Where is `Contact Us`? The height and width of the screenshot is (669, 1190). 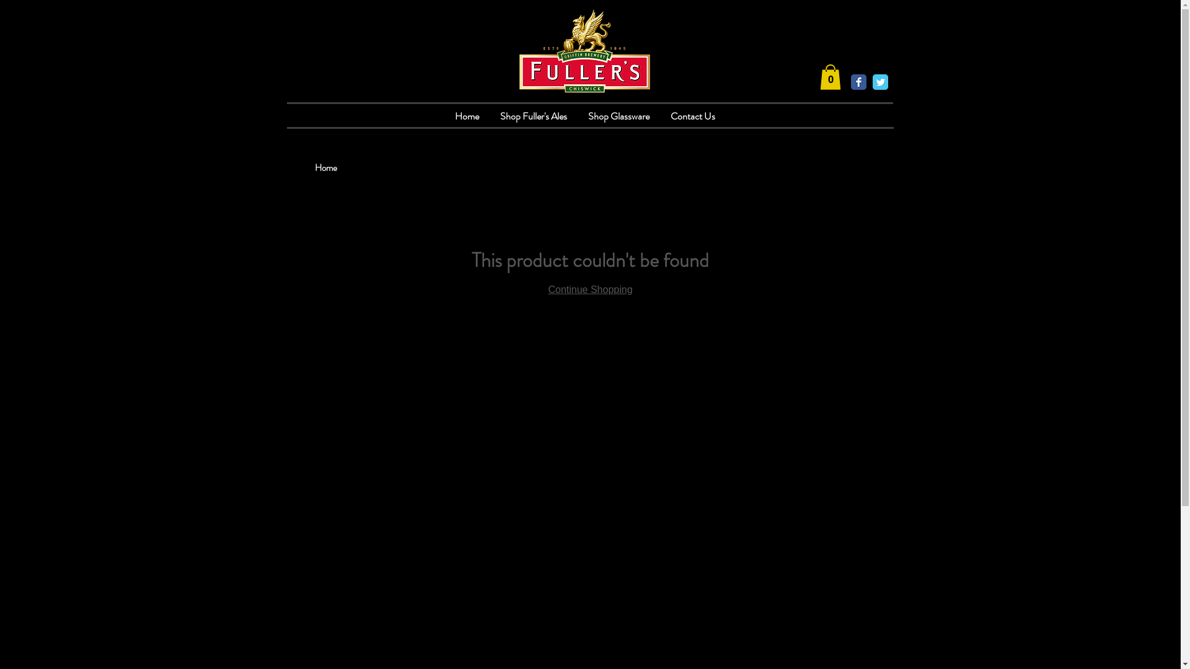 Contact Us is located at coordinates (692, 116).